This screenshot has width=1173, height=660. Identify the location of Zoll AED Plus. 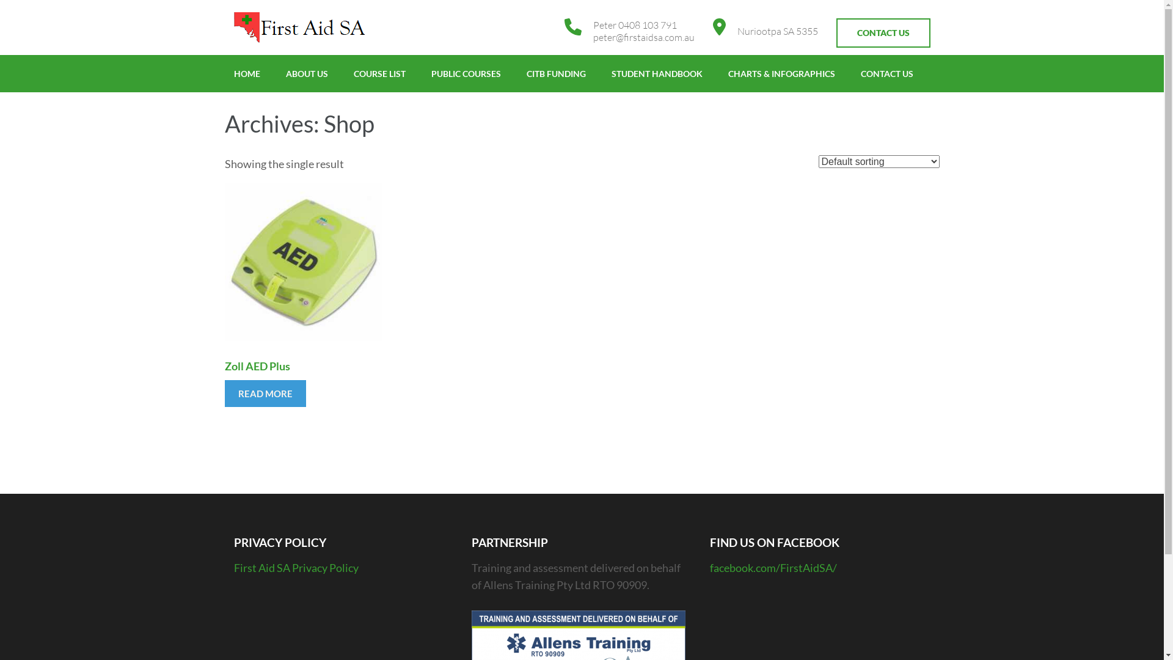
(304, 291).